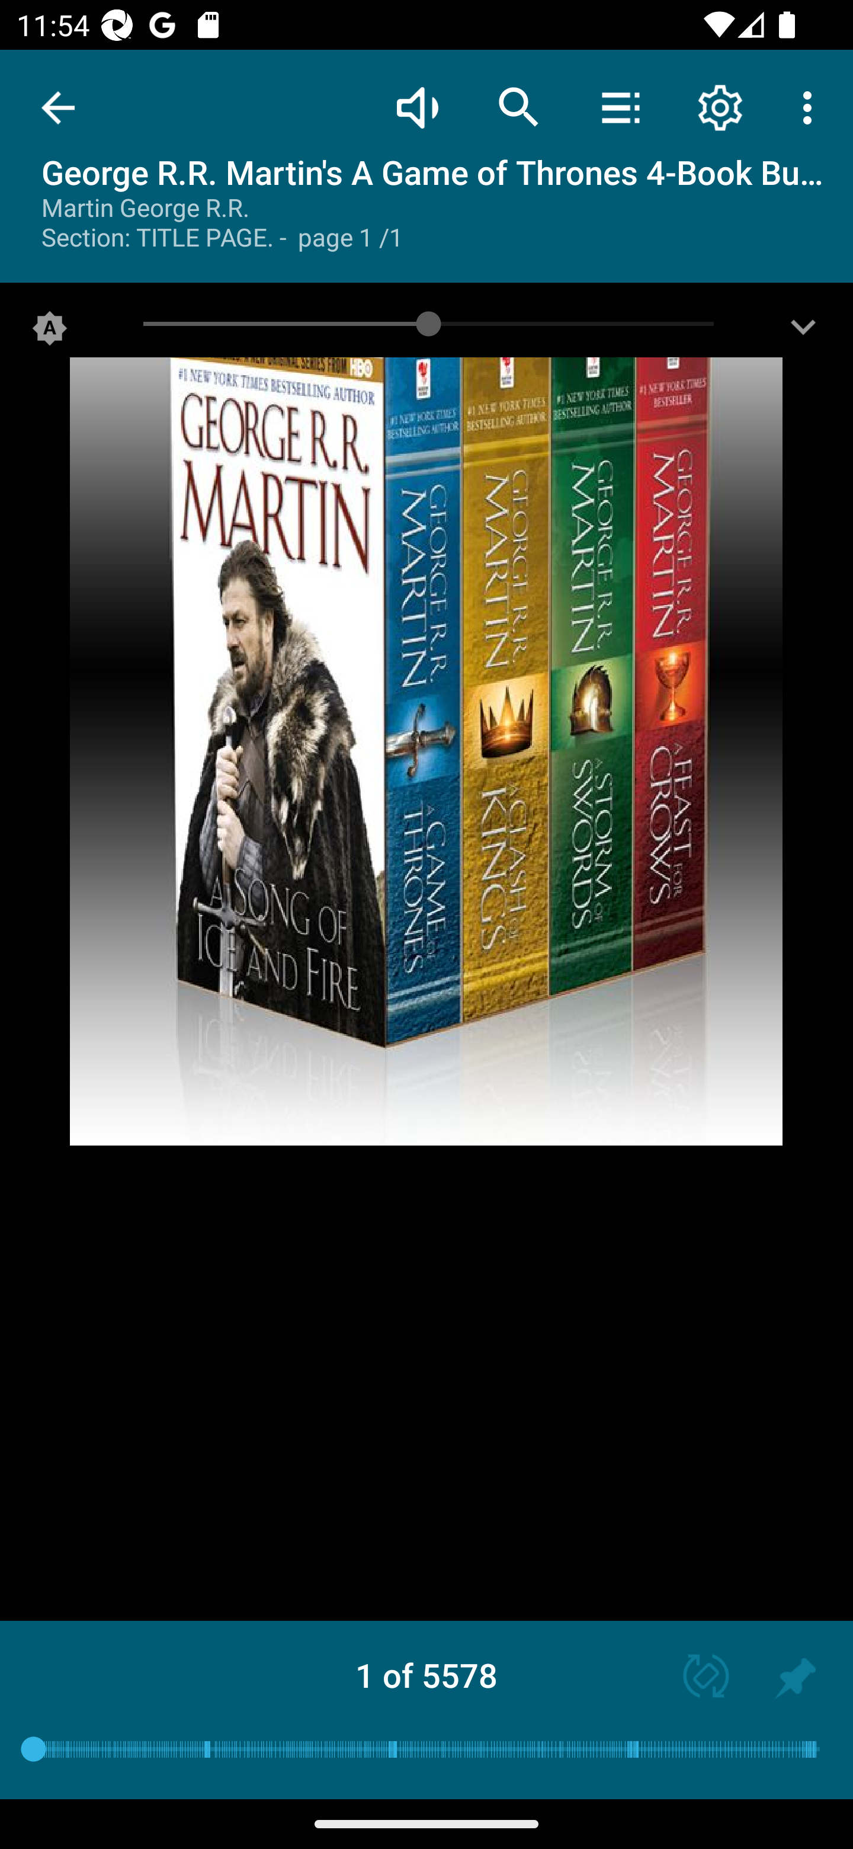  I want to click on Screen brightness settings, so click(803, 332).